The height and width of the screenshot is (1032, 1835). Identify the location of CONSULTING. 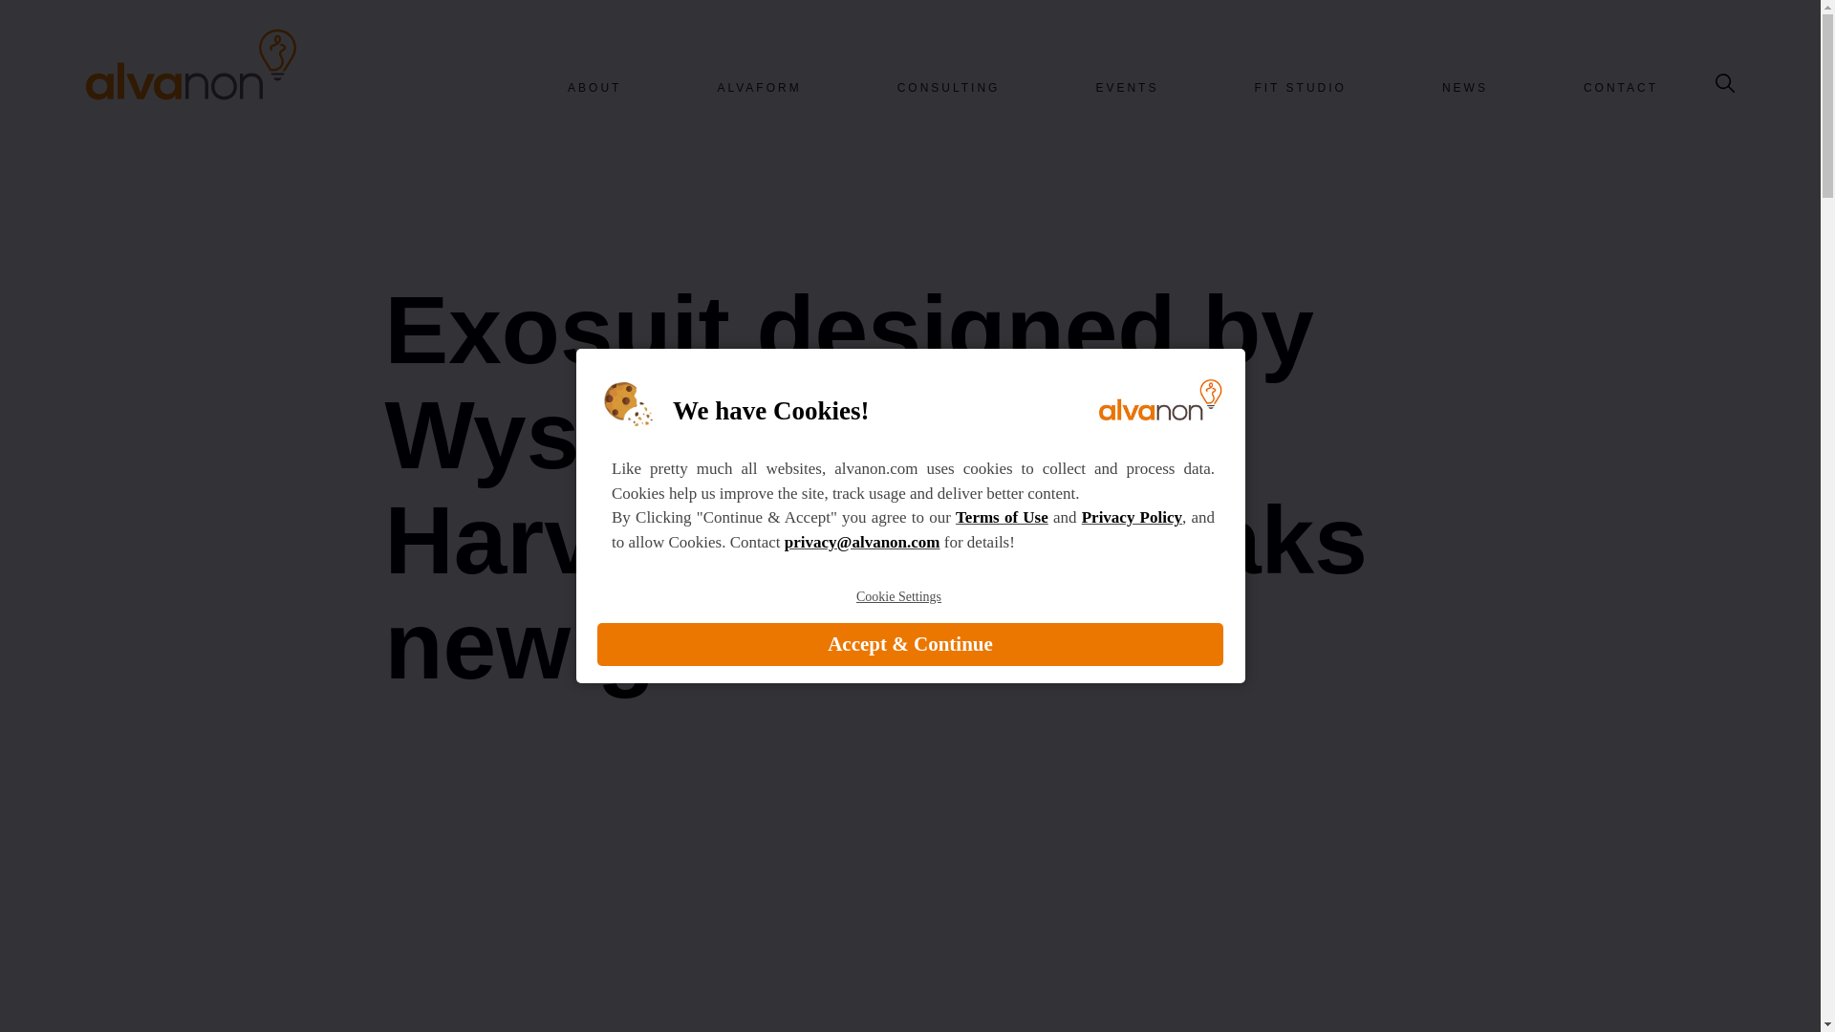
(948, 88).